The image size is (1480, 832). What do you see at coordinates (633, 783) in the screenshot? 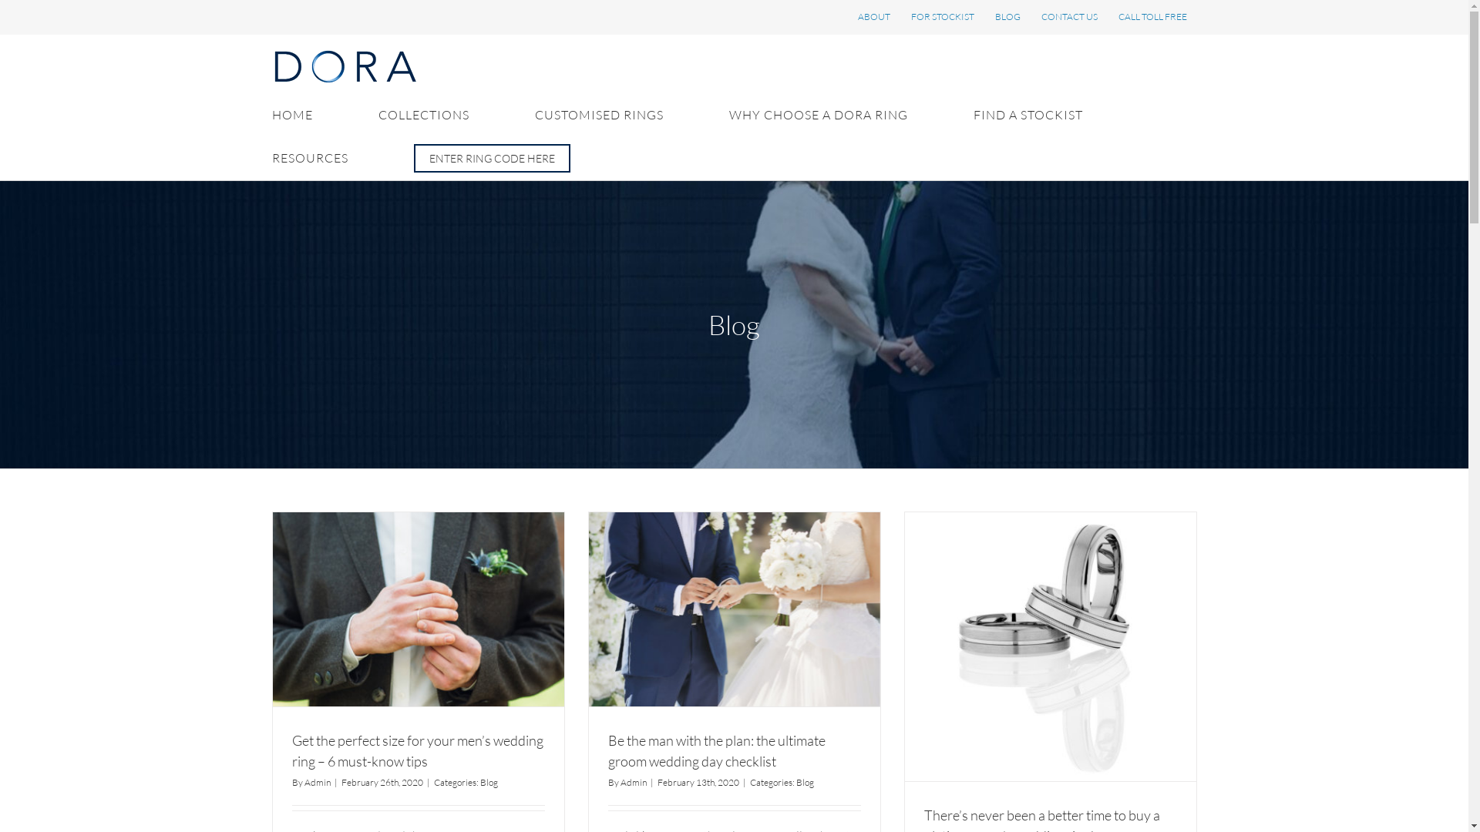
I see `Admin` at bounding box center [633, 783].